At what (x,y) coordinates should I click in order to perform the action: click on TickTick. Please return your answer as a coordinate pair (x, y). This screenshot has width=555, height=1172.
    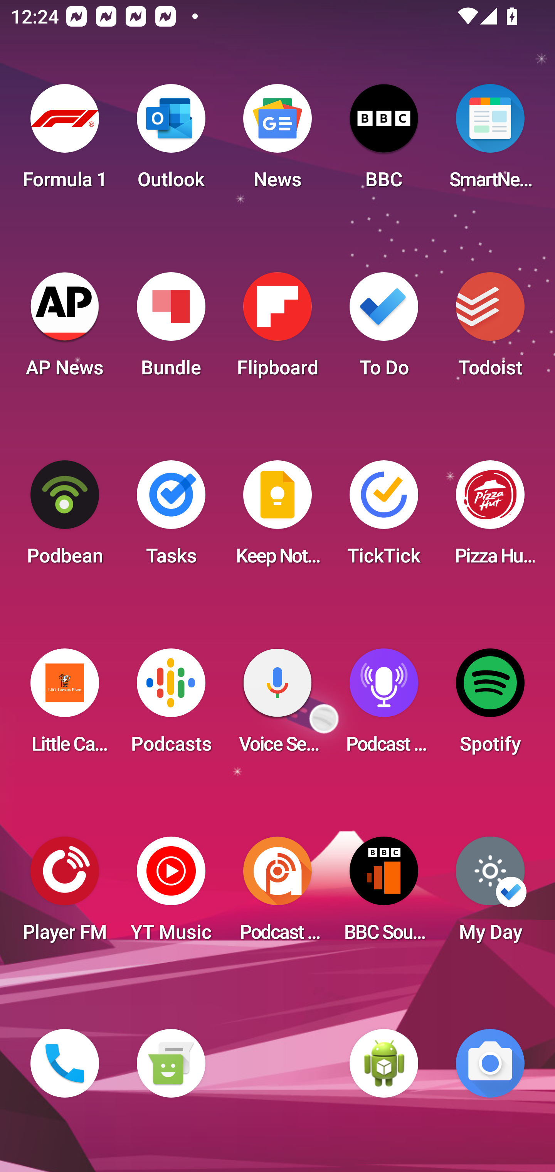
    Looking at the image, I should click on (384, 517).